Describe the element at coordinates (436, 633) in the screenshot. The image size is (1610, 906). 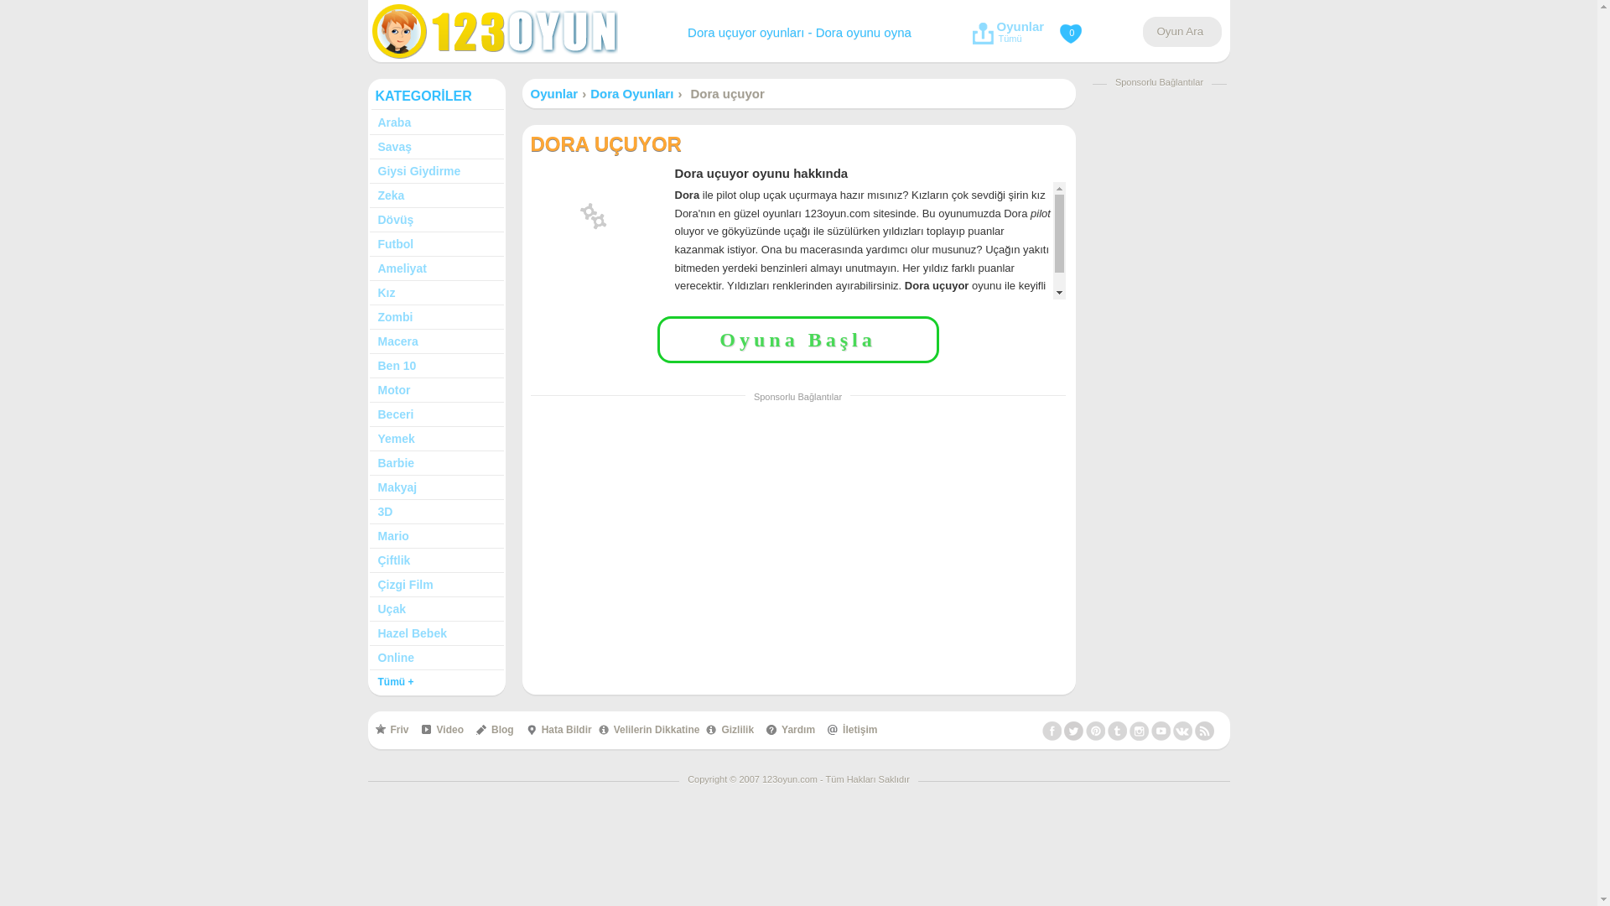
I see `Hazel Bebek` at that location.